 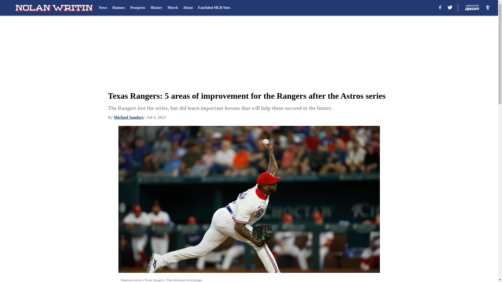 I want to click on Merch, so click(x=173, y=8).